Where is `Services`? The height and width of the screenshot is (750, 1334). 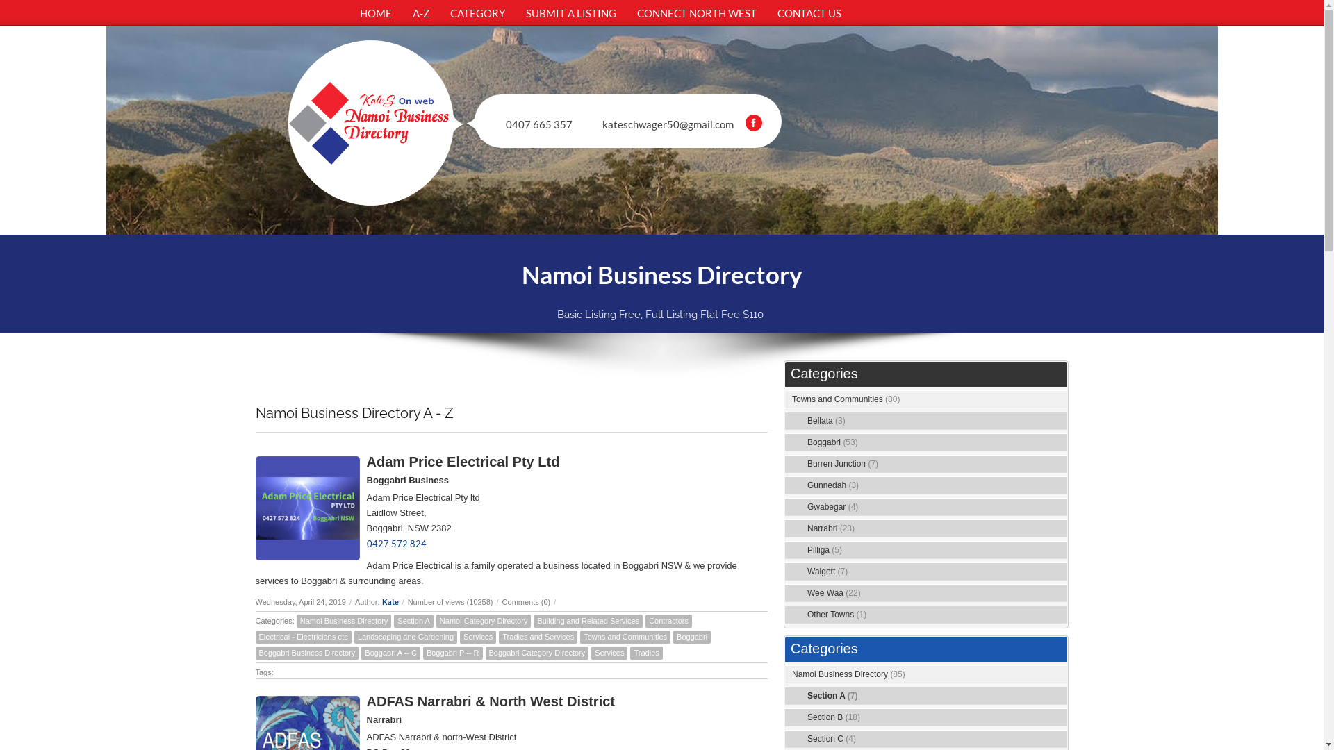
Services is located at coordinates (609, 653).